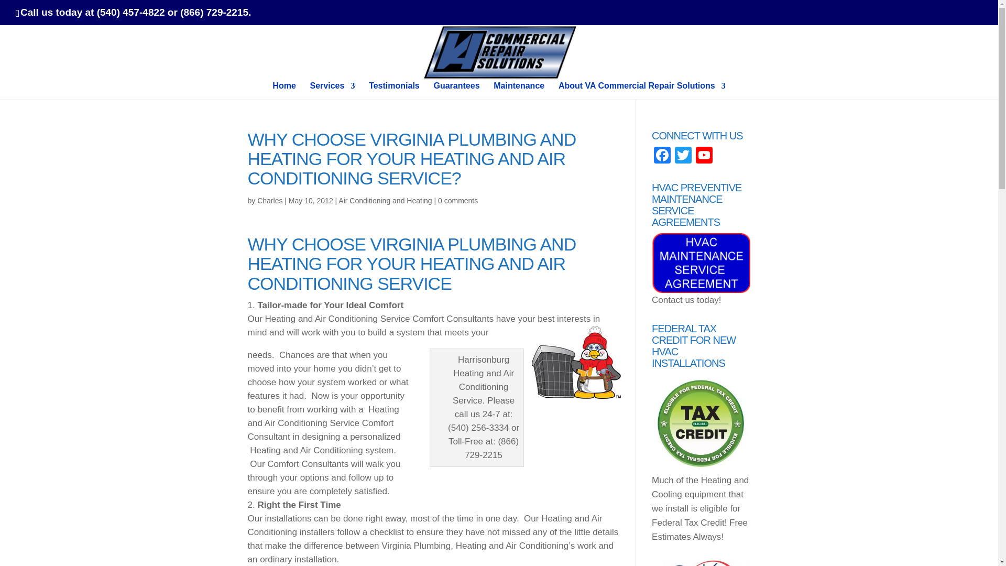 The width and height of the screenshot is (1006, 566). I want to click on SERVICES, so click(332, 90).